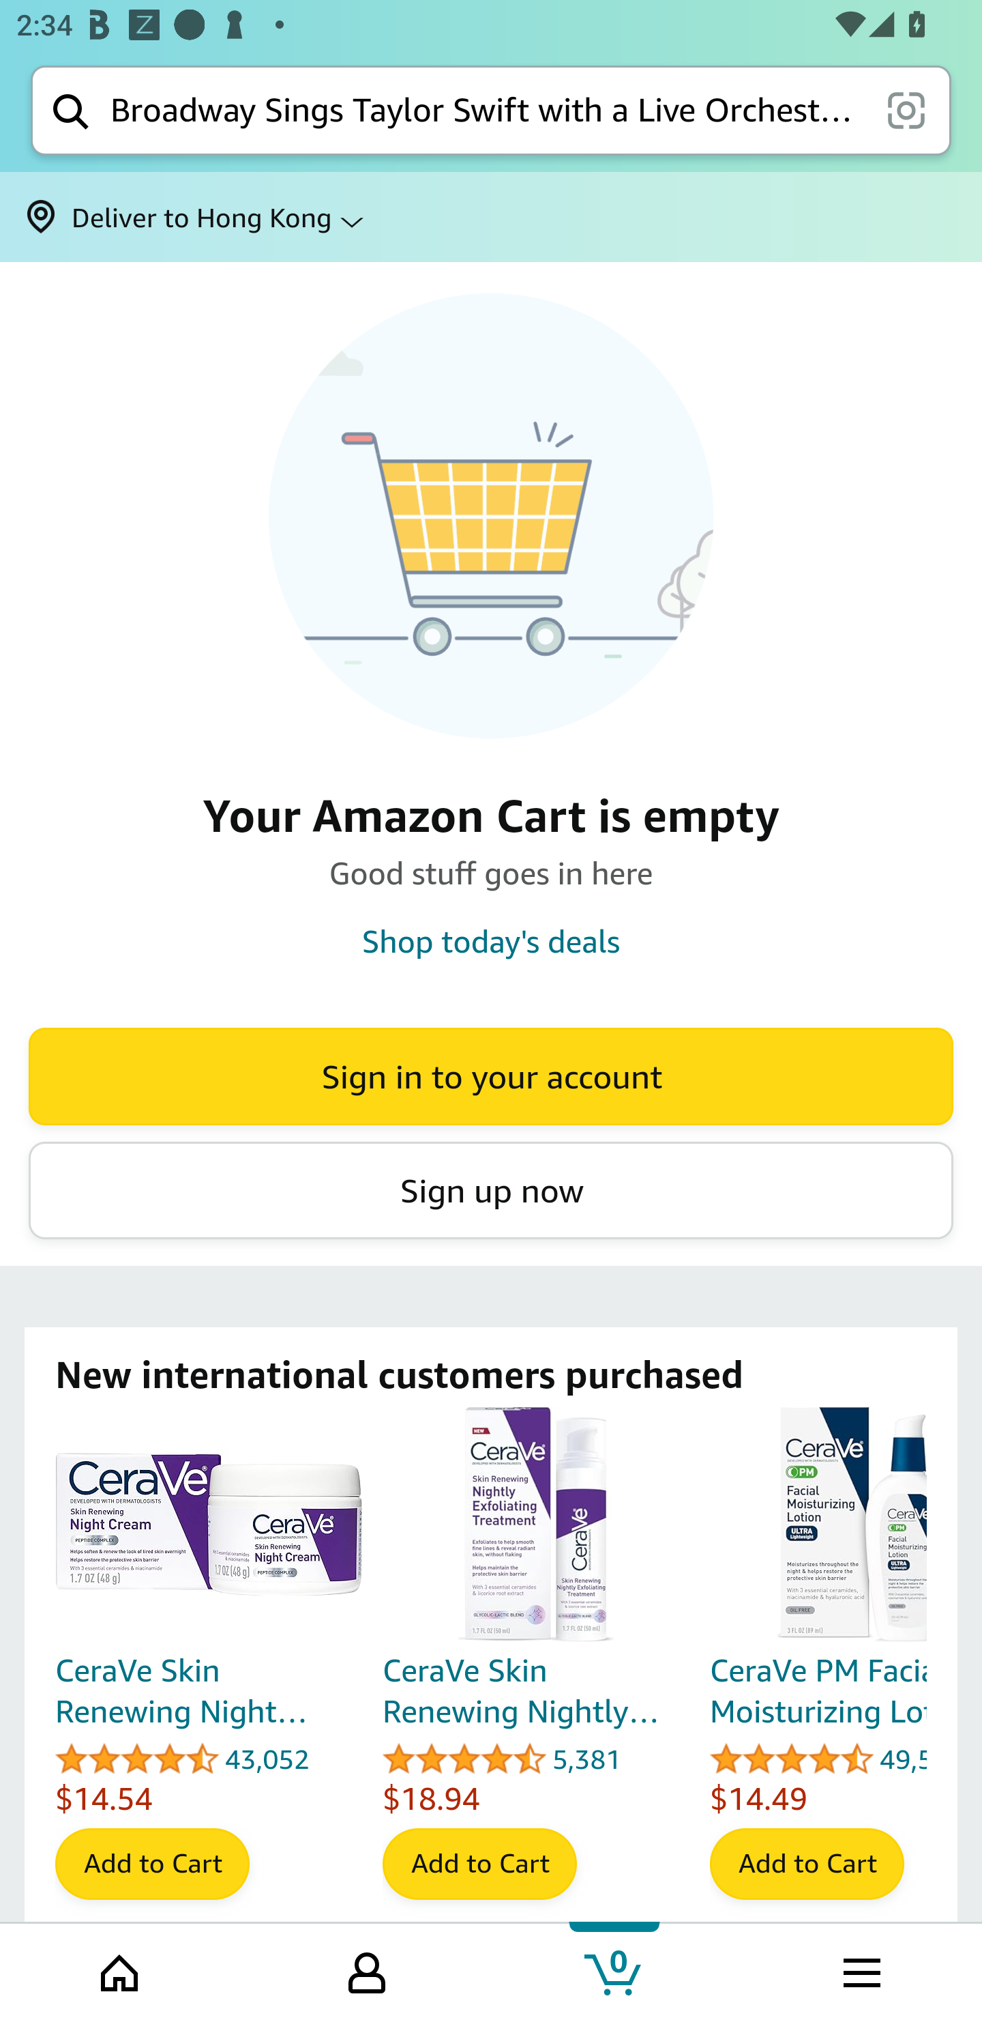 The image size is (982, 2020). I want to click on Home Tab 1 of 4, so click(121, 1970).